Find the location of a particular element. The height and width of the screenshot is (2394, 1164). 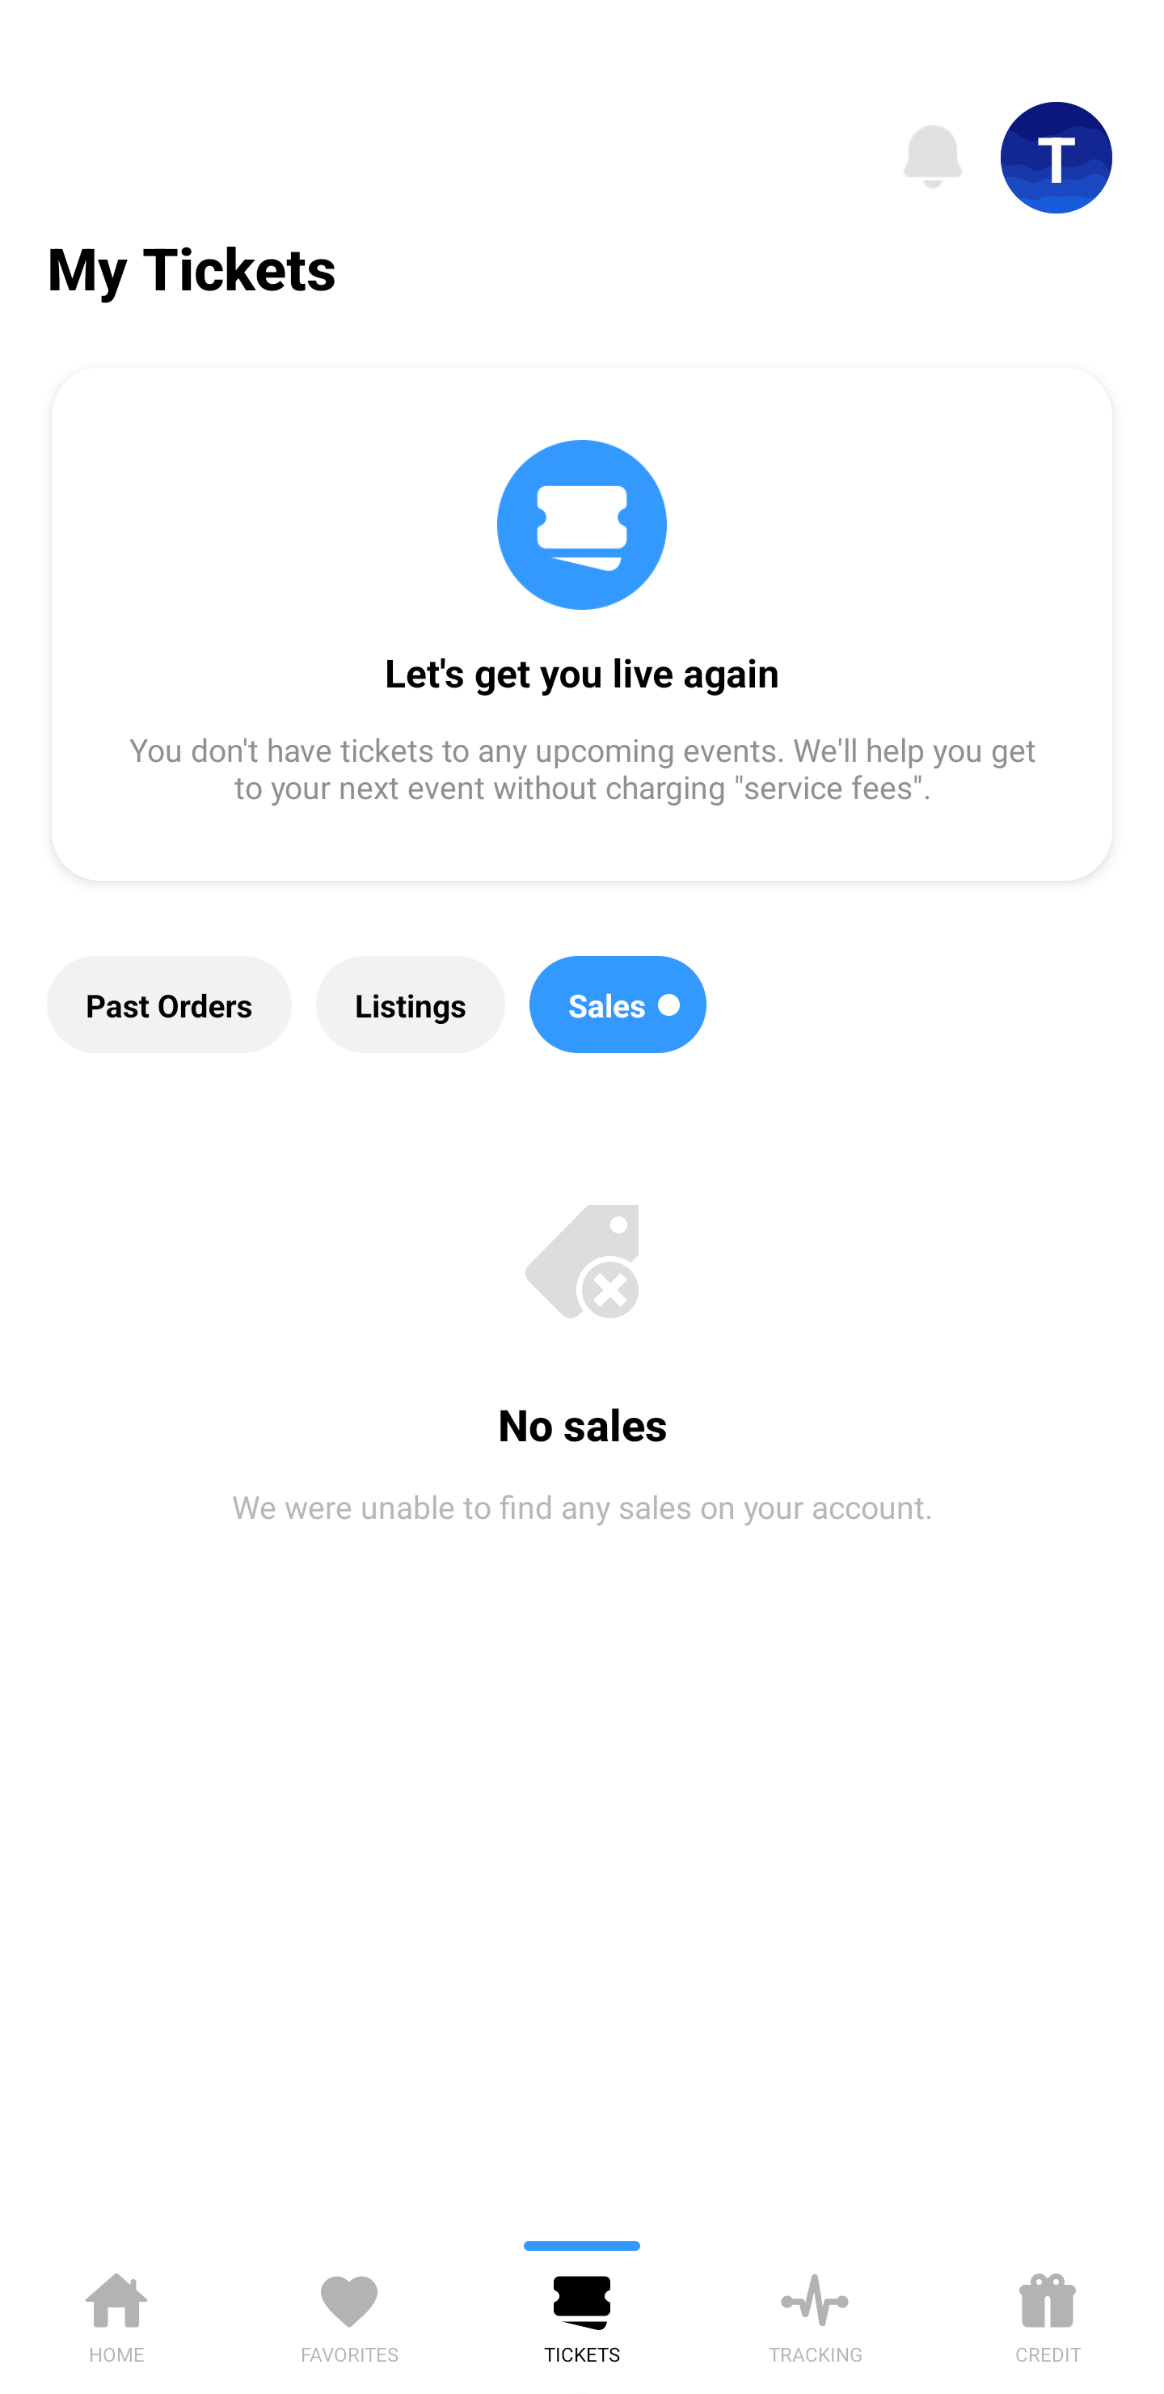

T is located at coordinates (1056, 158).